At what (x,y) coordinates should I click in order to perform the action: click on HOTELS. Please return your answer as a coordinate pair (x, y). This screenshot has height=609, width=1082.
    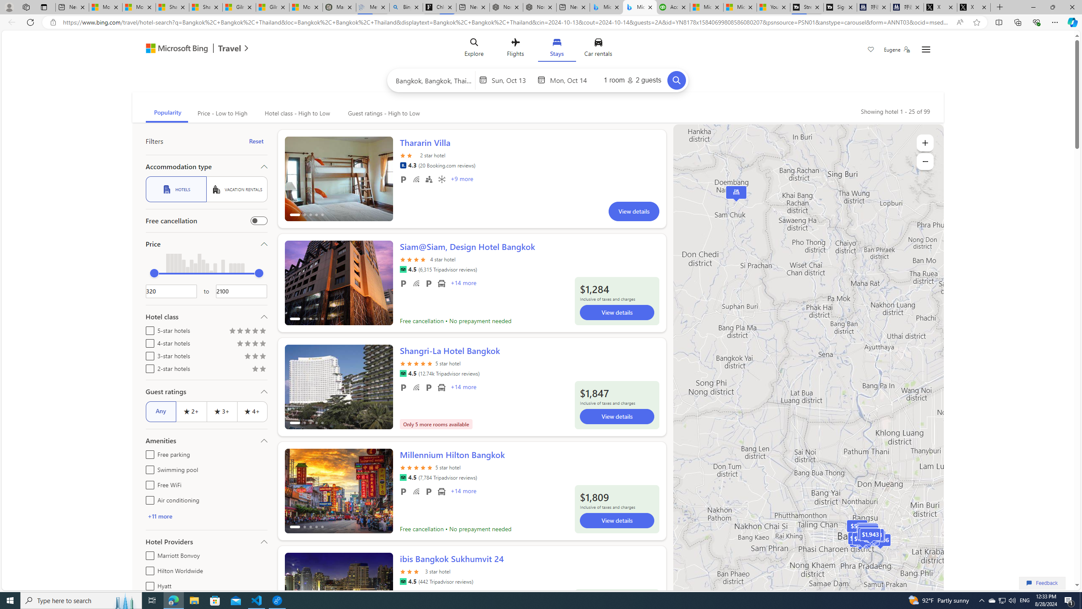
    Looking at the image, I should click on (176, 189).